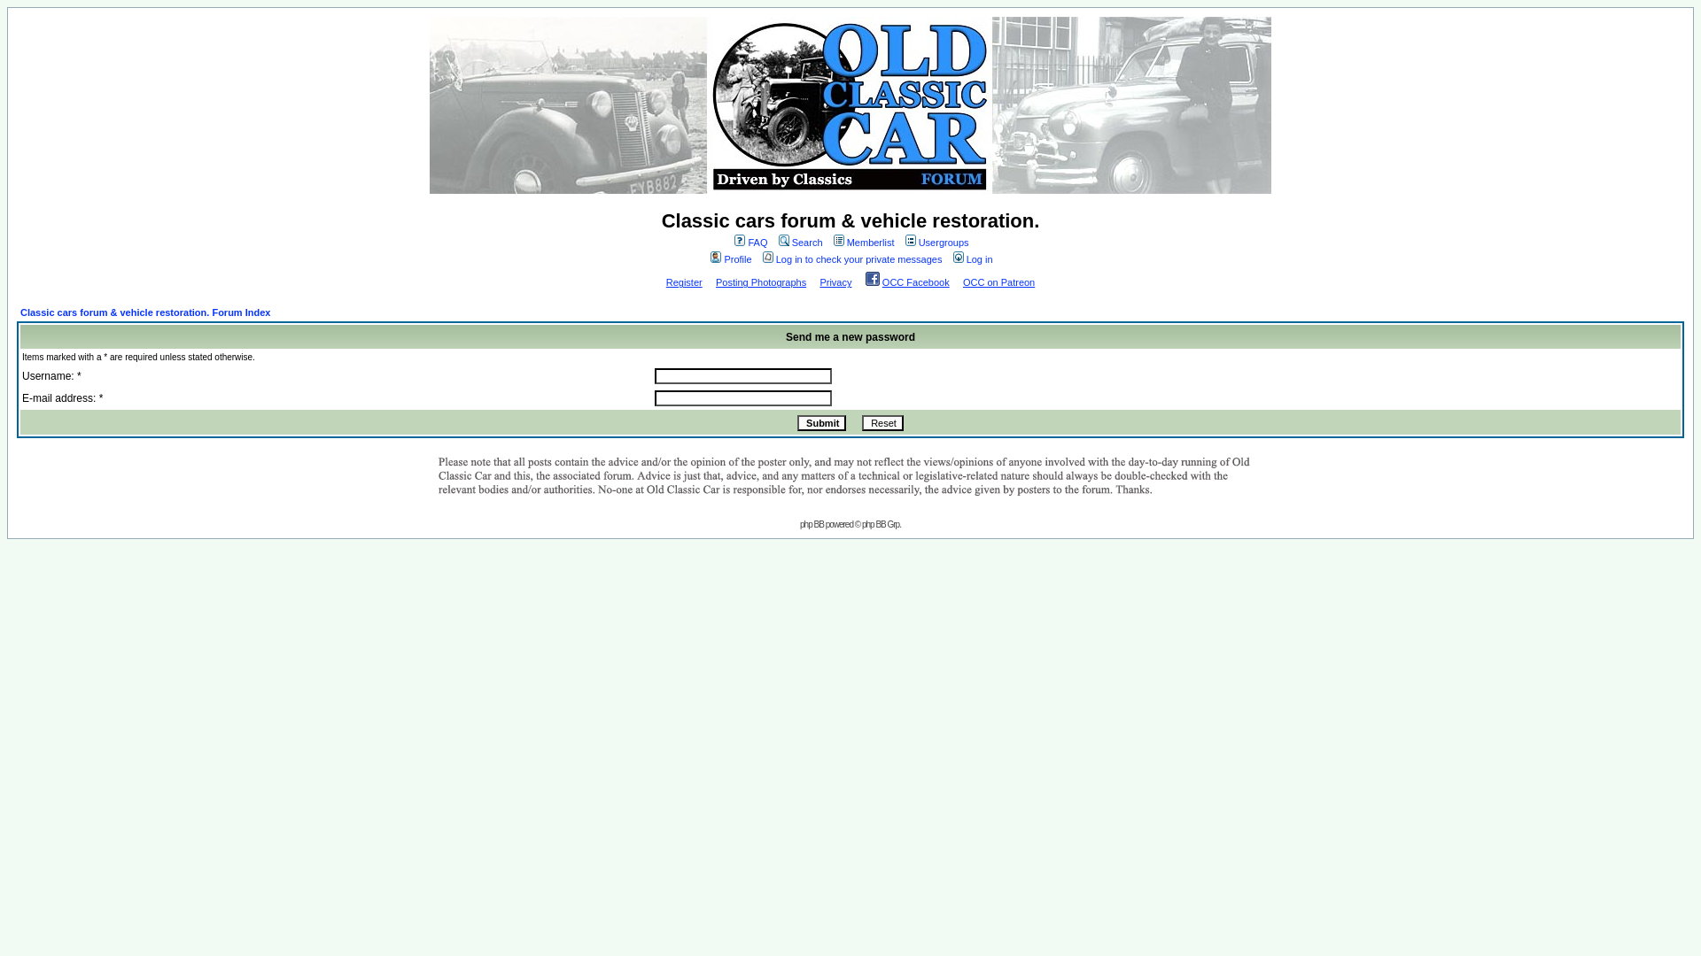 This screenshot has height=956, width=1701. I want to click on Usergroups, so click(936, 242).